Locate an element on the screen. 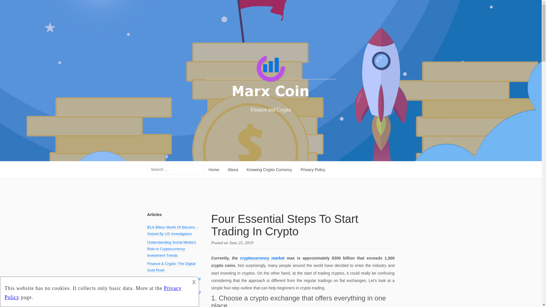  description is located at coordinates (94, 291).